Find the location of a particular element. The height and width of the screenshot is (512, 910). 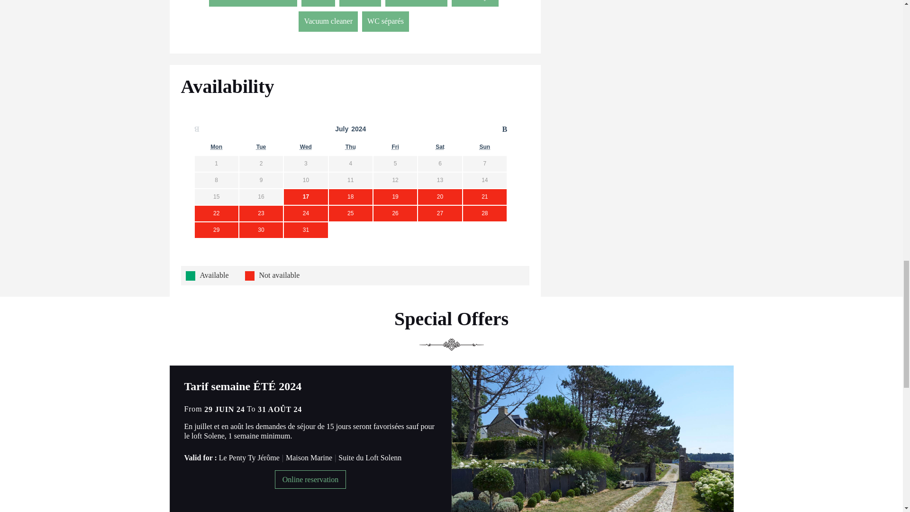

18 is located at coordinates (351, 197).